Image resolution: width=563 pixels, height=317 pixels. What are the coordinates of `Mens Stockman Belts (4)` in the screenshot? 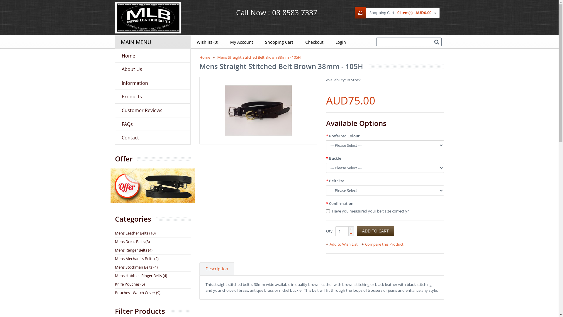 It's located at (136, 267).